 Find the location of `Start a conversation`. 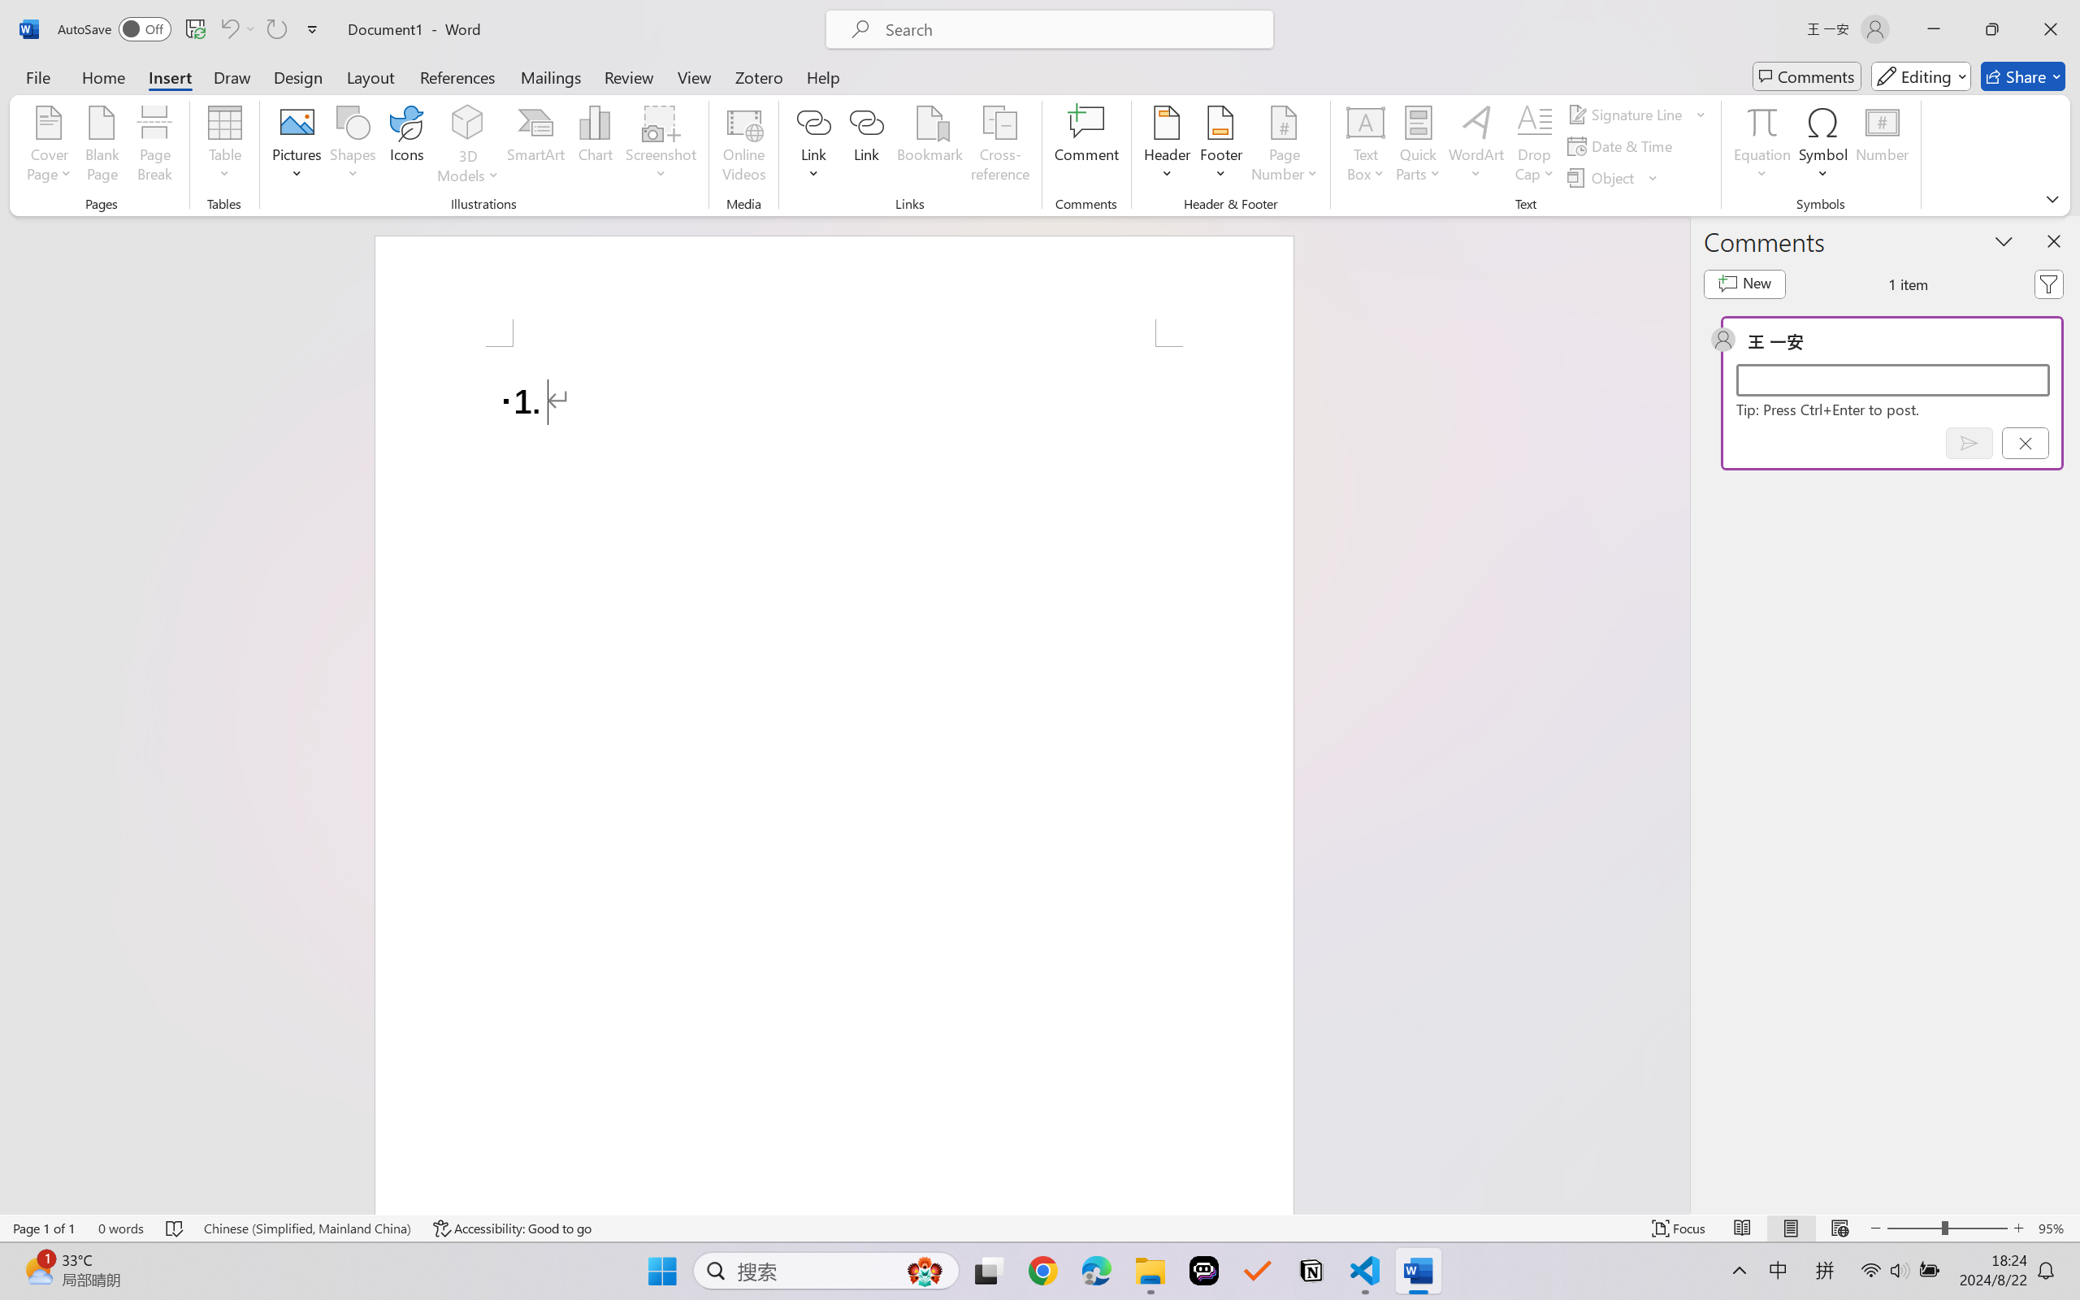

Start a conversation is located at coordinates (1892, 380).